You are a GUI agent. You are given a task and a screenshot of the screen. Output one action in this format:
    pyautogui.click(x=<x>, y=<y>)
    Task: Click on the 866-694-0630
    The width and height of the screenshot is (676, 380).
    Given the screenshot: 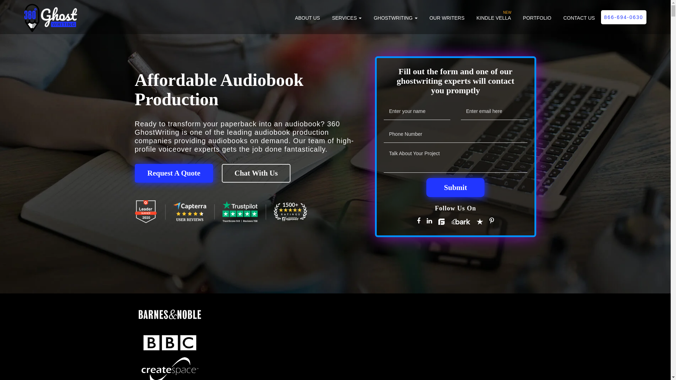 What is the action you would take?
    pyautogui.click(x=624, y=17)
    